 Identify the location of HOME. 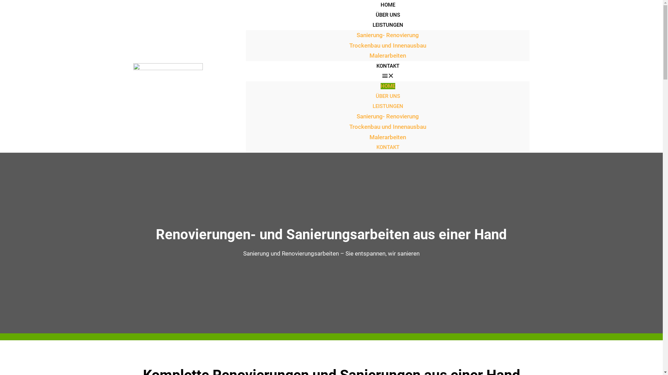
(388, 86).